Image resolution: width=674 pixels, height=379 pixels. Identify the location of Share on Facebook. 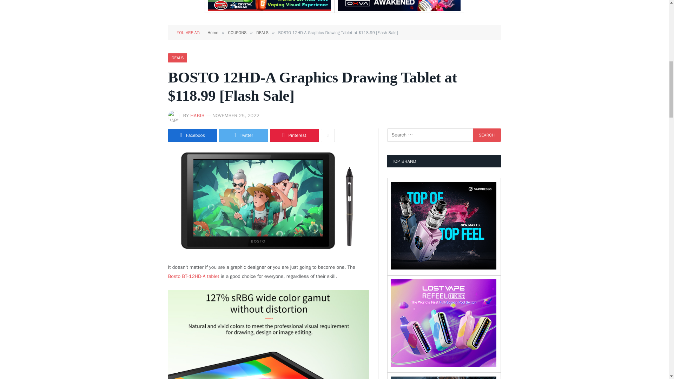
(192, 135).